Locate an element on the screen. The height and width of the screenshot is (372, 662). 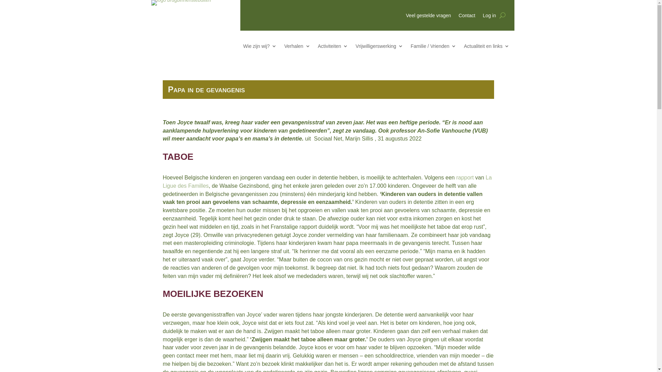
Log in is located at coordinates (489, 17).